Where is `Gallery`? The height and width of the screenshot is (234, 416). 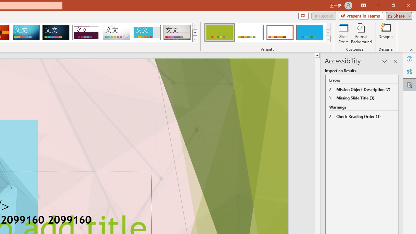 Gallery is located at coordinates (177, 32).